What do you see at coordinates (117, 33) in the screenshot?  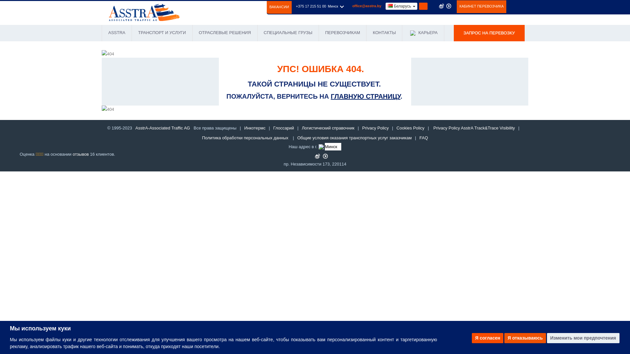 I see `ASSTRA` at bounding box center [117, 33].